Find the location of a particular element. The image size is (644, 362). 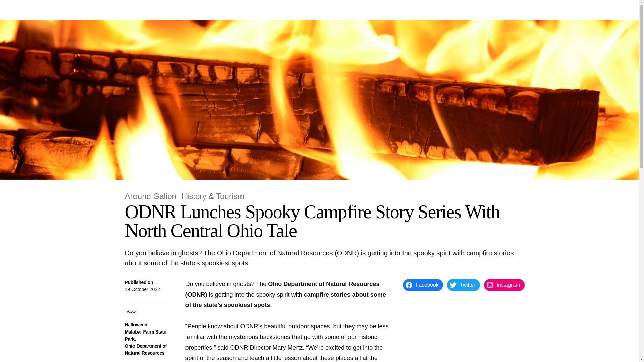

Around Galion is located at coordinates (150, 196).